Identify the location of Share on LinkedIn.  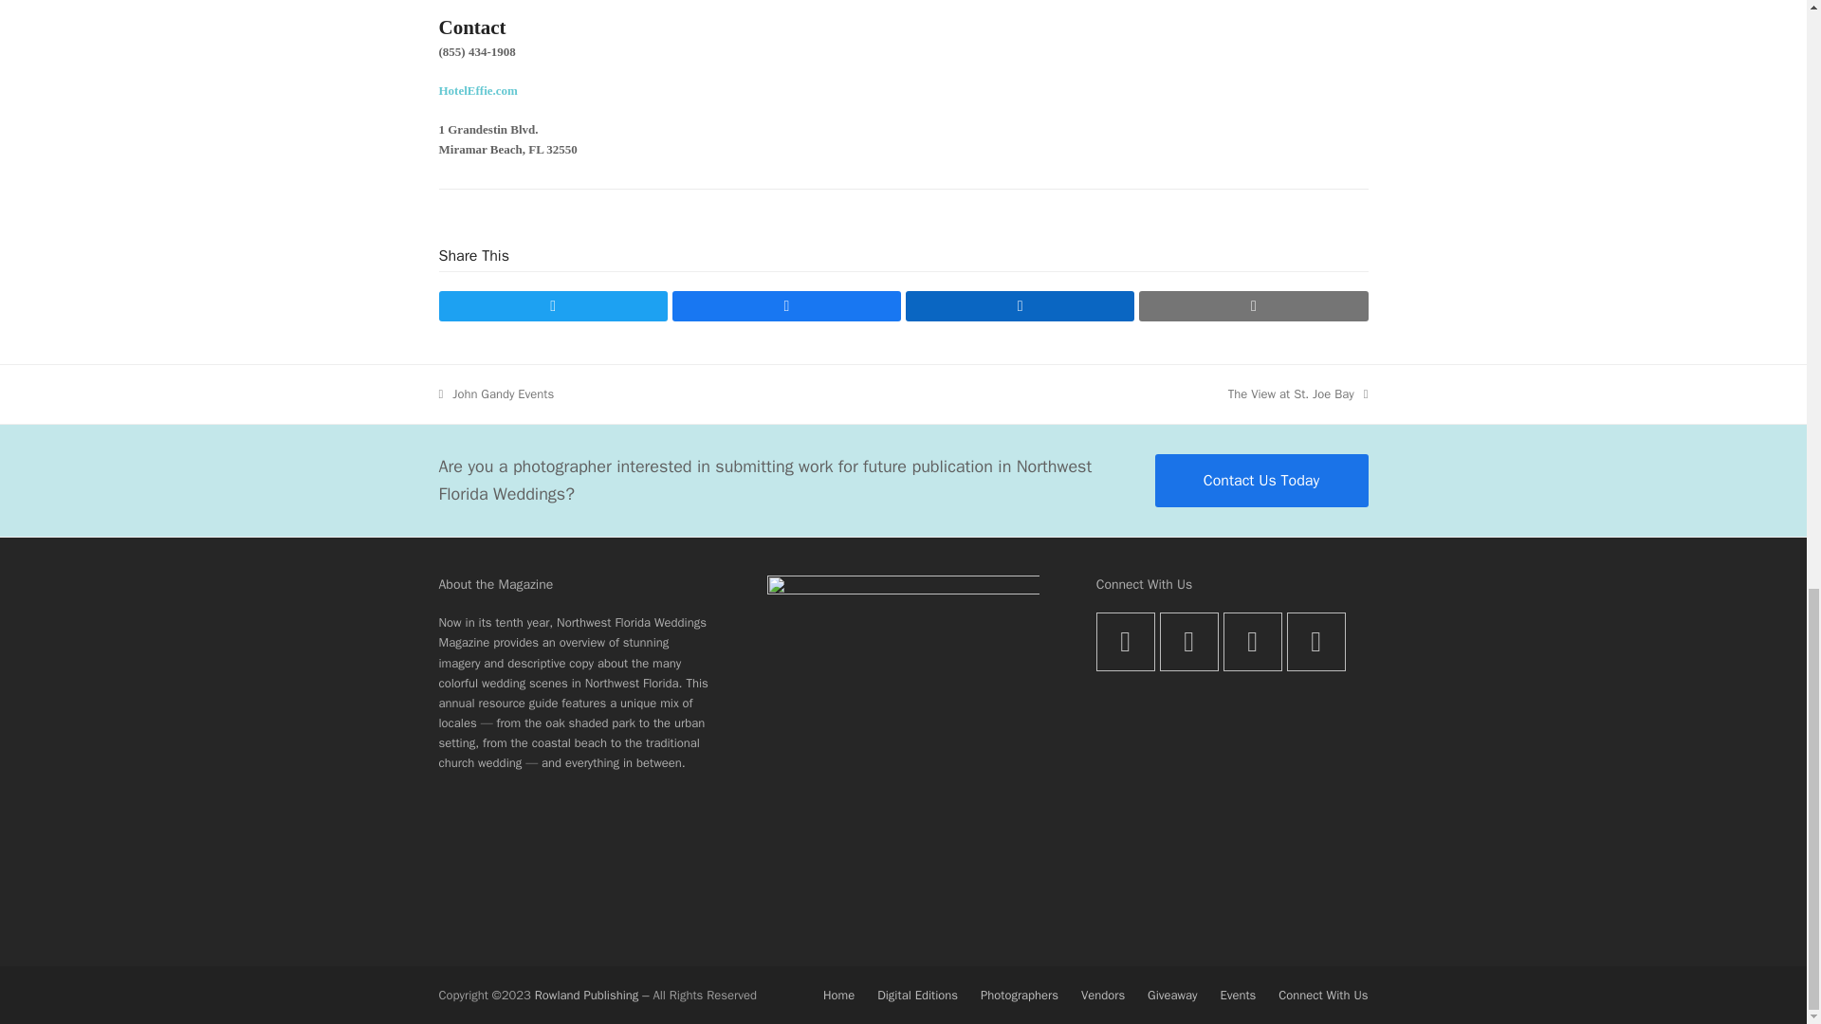
(1020, 305).